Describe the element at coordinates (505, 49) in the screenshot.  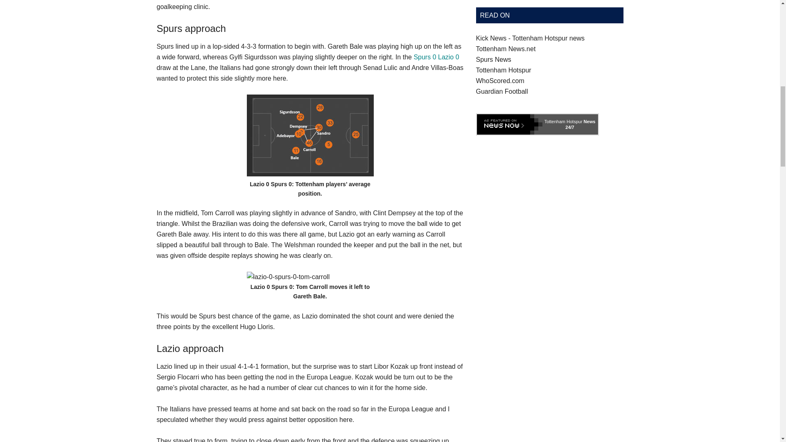
I see `Tottenham News` at that location.